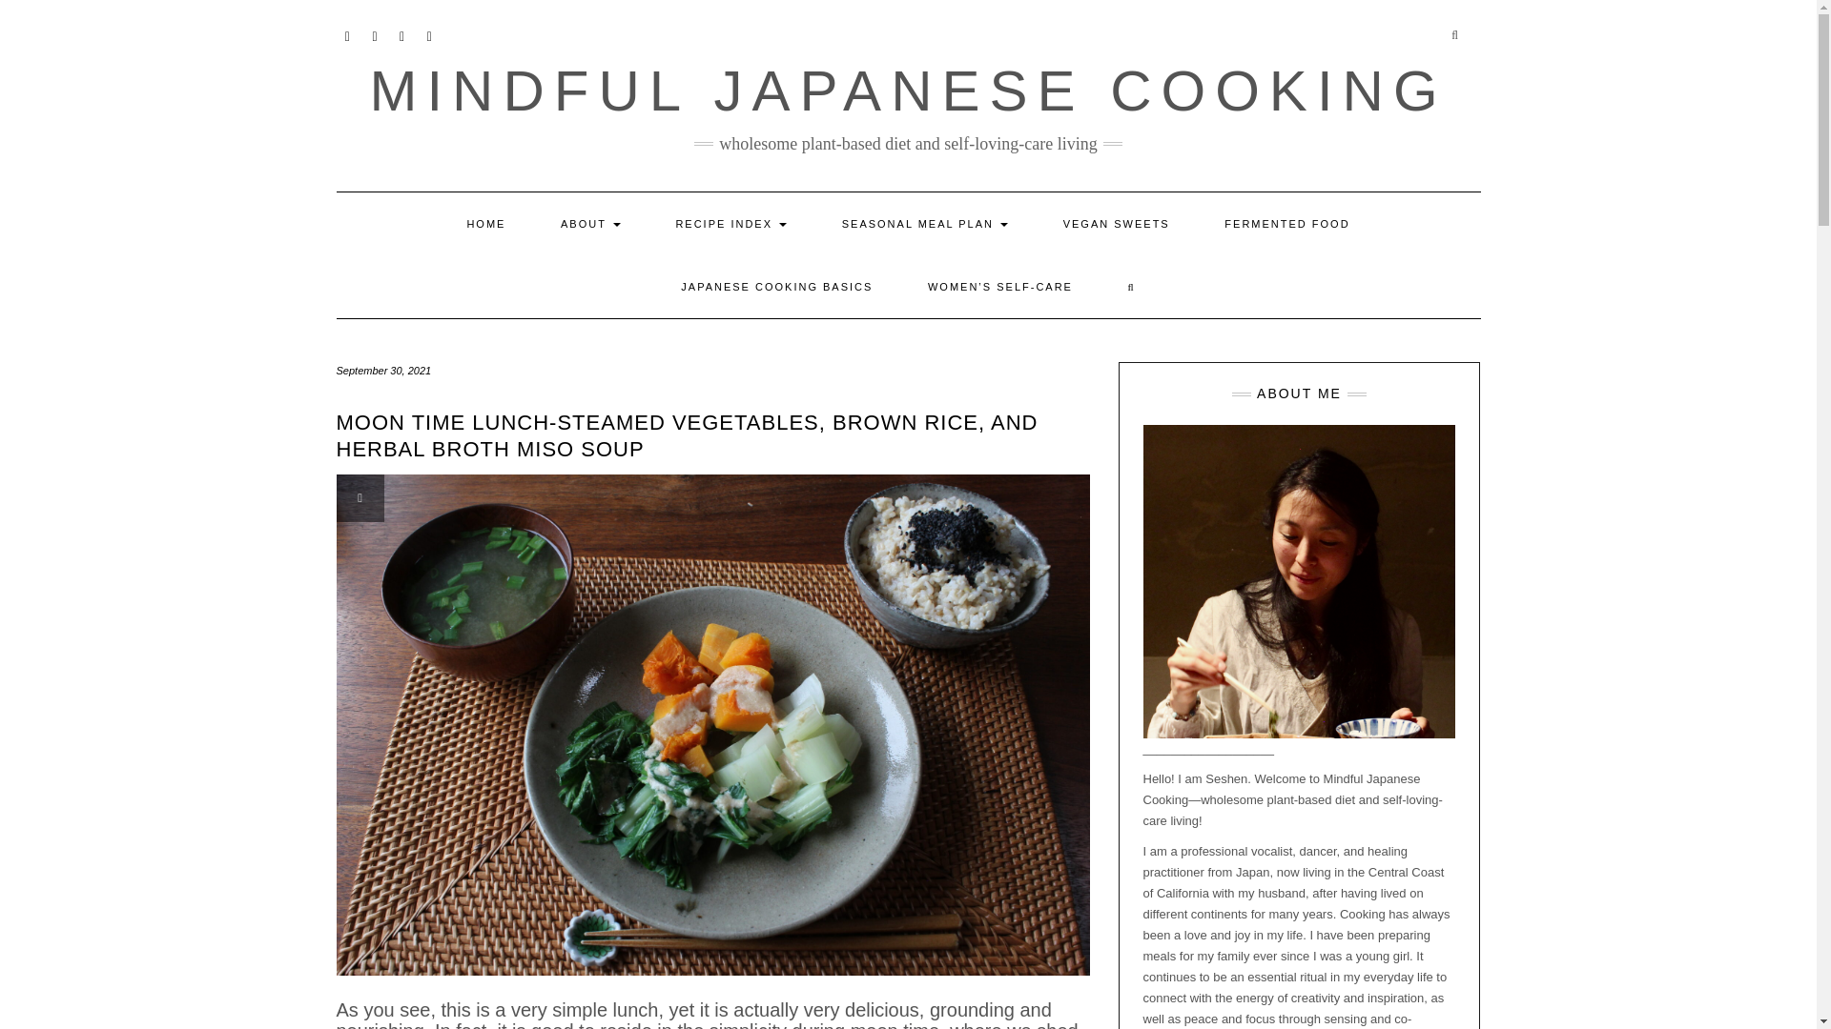 The image size is (1831, 1029). I want to click on PINTEREST, so click(402, 34).